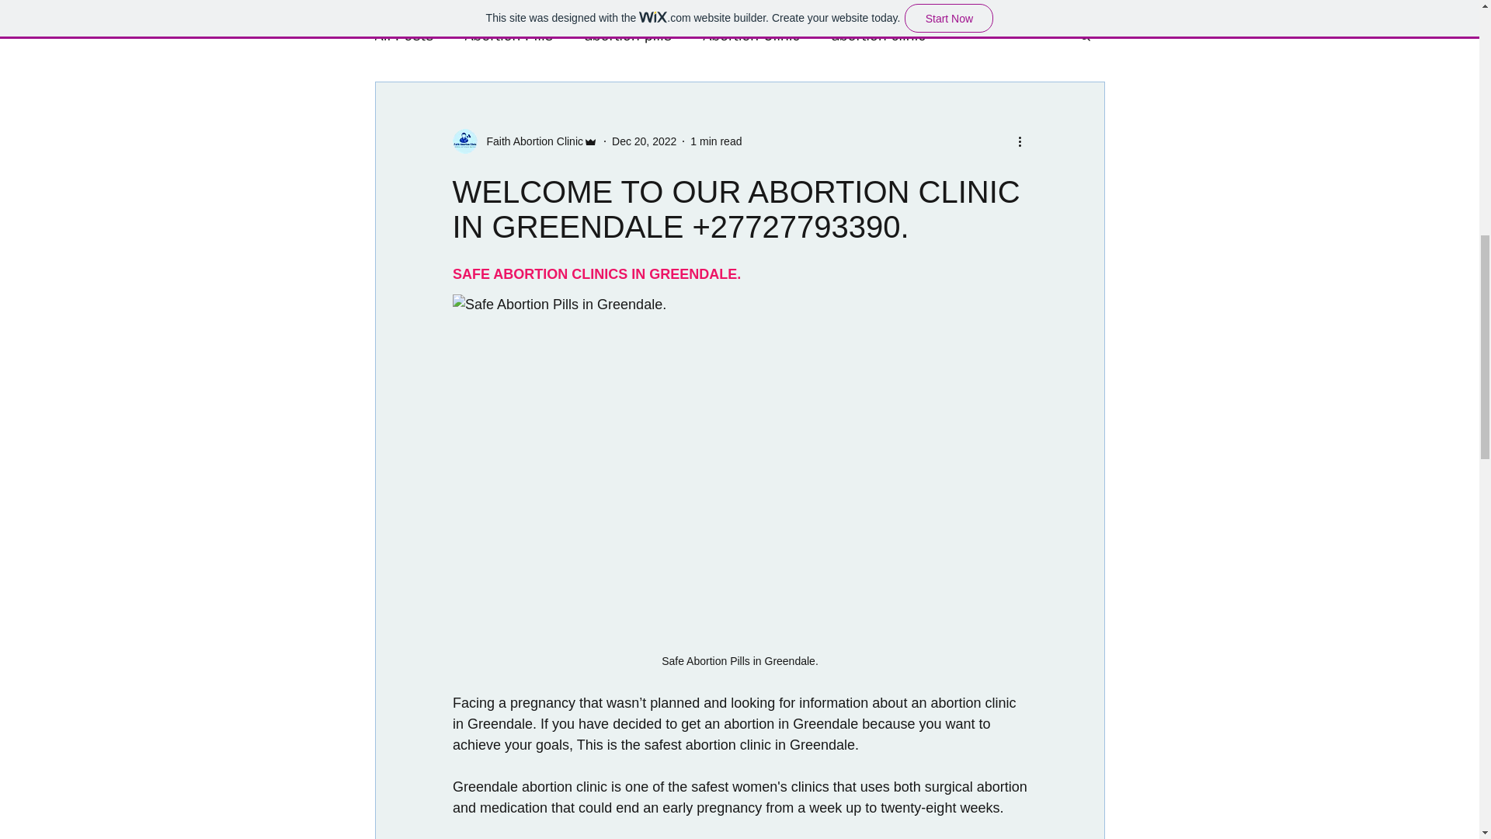 This screenshot has height=839, width=1491. What do you see at coordinates (644, 141) in the screenshot?
I see `Dec 20, 2022` at bounding box center [644, 141].